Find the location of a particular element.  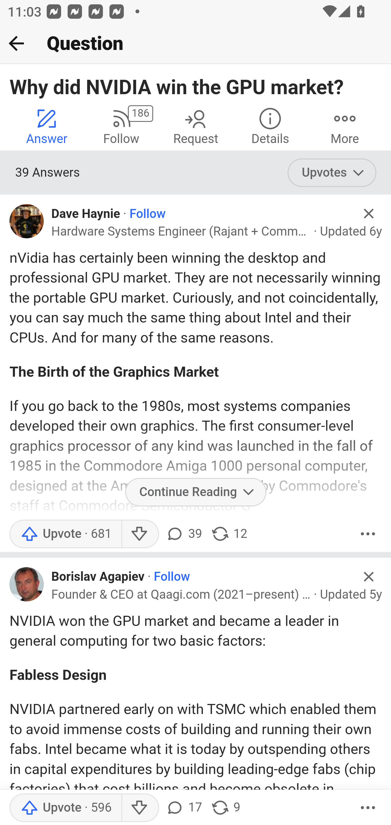

Downvote is located at coordinates (140, 534).